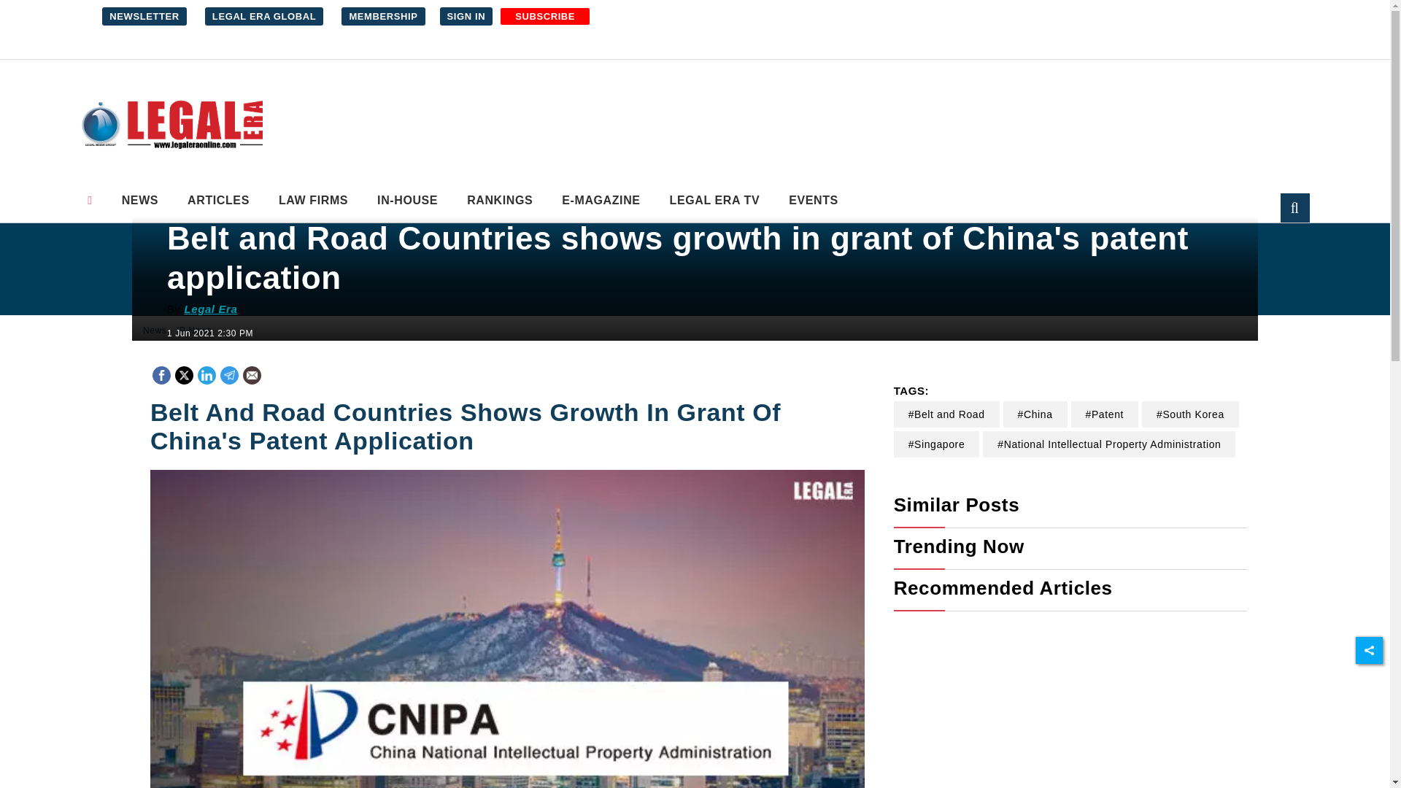 The width and height of the screenshot is (1401, 788). Describe the element at coordinates (544, 16) in the screenshot. I see `SUBSCRIBE` at that location.